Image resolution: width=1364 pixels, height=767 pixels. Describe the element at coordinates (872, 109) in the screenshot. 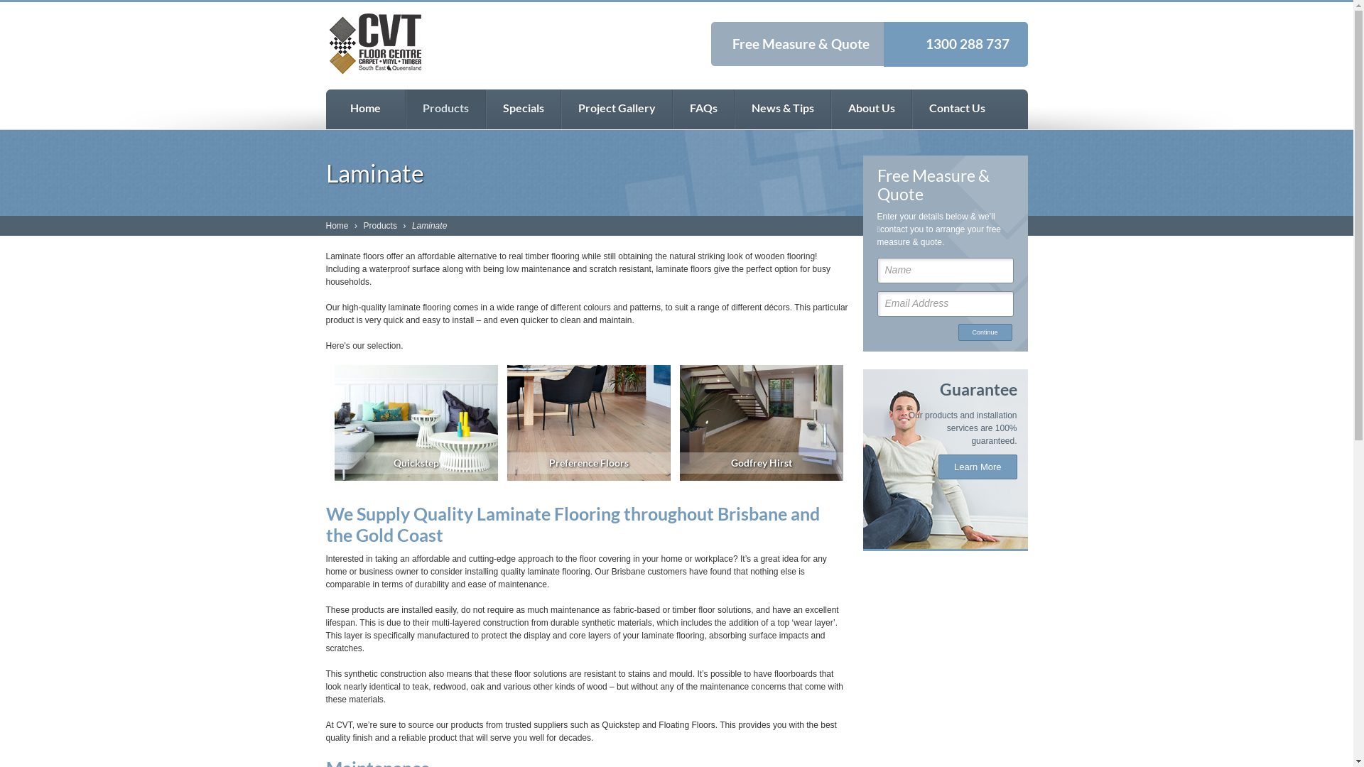

I see `About Us` at that location.